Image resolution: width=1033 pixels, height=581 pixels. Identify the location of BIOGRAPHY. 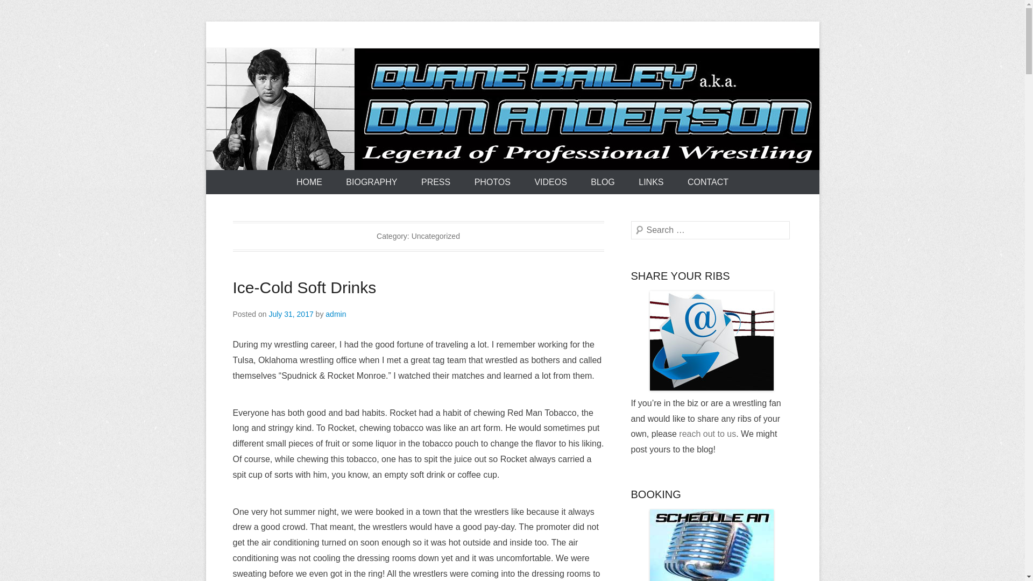
(371, 182).